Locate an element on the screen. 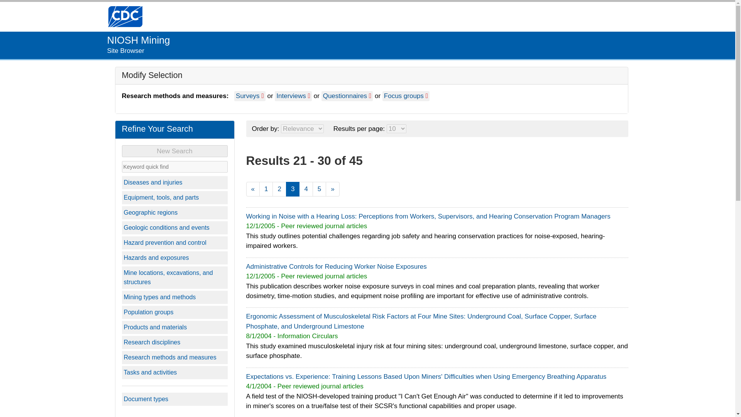  Mining methods, by type of extraction or commodity. is located at coordinates (174, 297).